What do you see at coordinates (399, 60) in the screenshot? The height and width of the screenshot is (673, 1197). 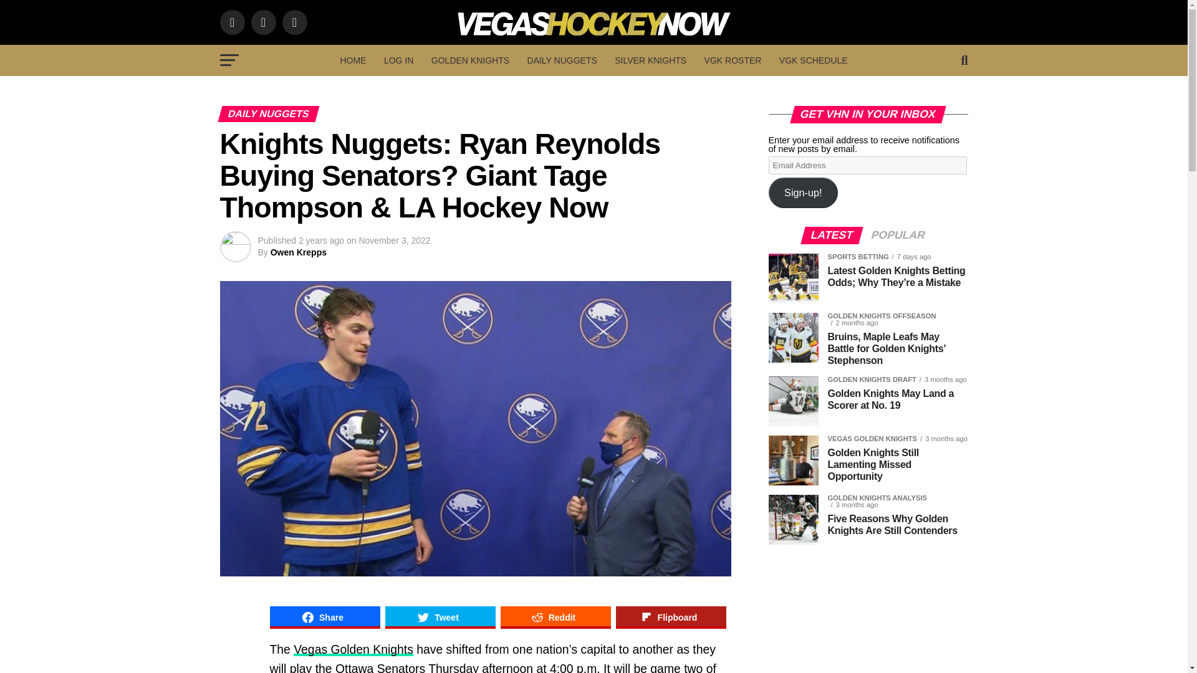 I see `LOG IN` at bounding box center [399, 60].